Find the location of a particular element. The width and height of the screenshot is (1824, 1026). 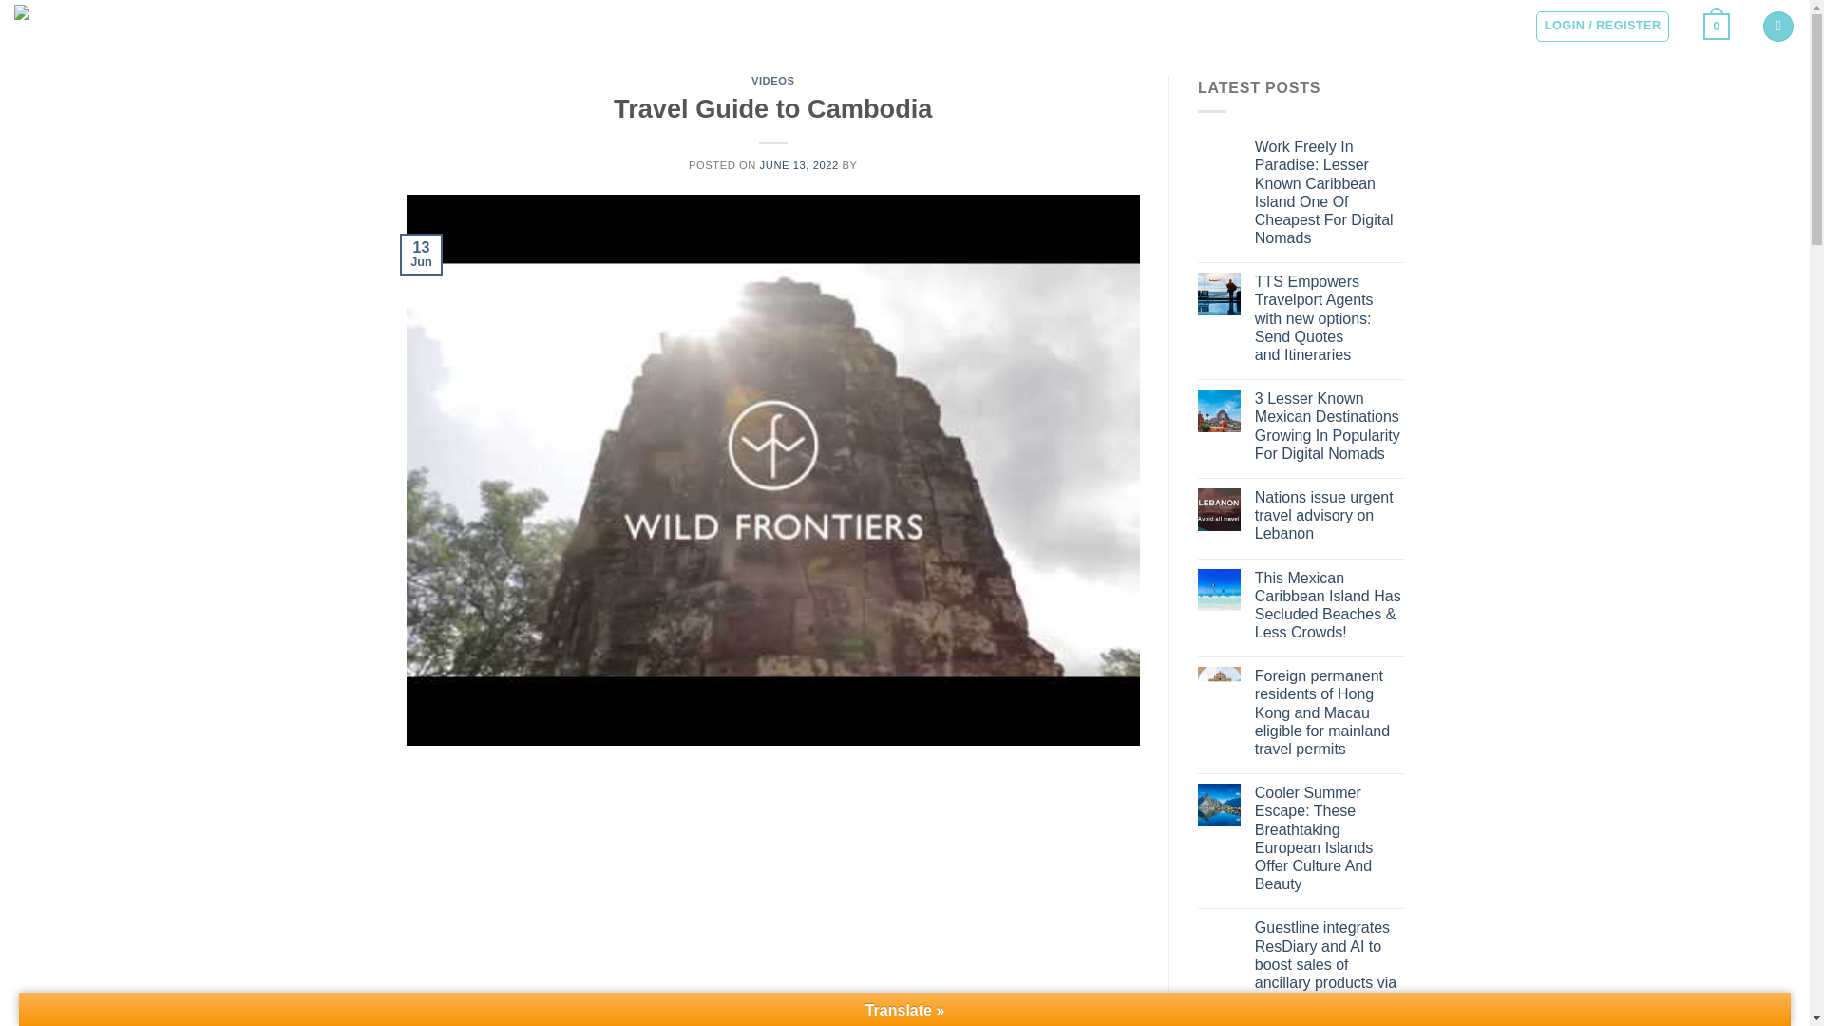

HOME is located at coordinates (251, 23).